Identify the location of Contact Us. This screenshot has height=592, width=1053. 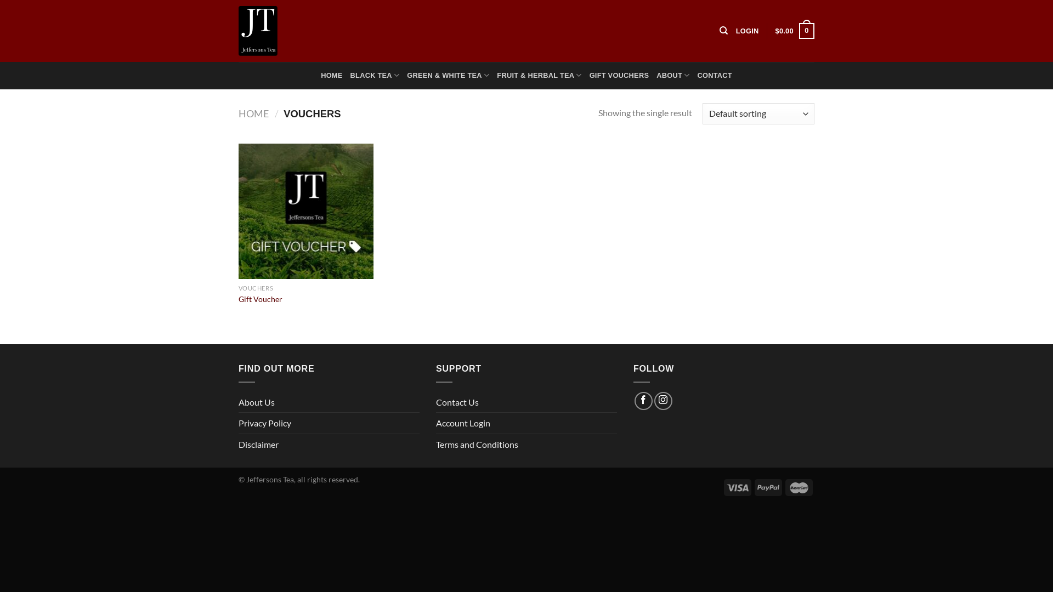
(457, 402).